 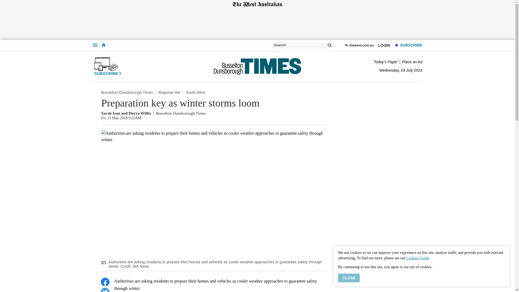 What do you see at coordinates (103, 45) in the screenshot?
I see `Home` at bounding box center [103, 45].